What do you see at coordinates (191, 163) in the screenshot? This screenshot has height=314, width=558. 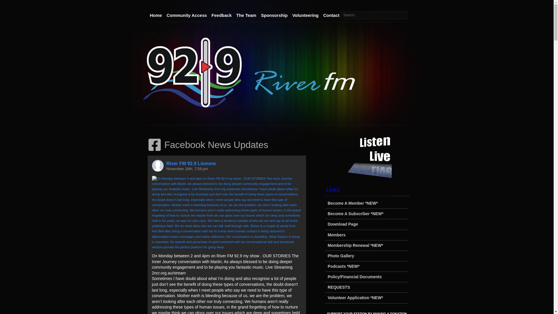 I see `River FM 92.9 Lismore` at bounding box center [191, 163].